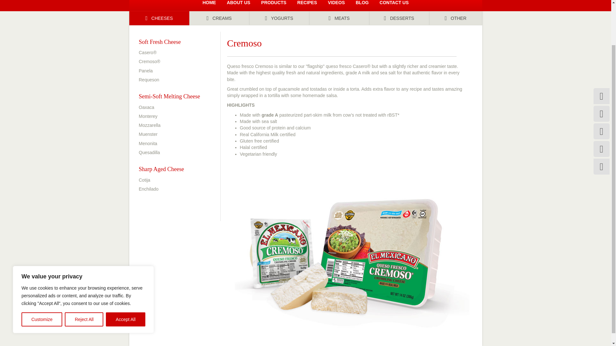 The width and height of the screenshot is (616, 346). I want to click on VIDEOS, so click(336, 5).